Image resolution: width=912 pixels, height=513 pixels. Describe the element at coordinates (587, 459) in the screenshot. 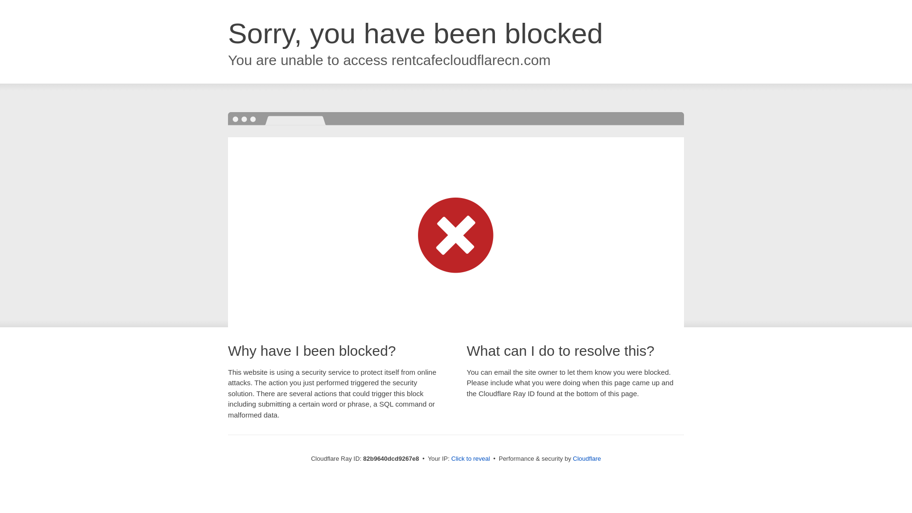

I see `Cloudflare` at that location.